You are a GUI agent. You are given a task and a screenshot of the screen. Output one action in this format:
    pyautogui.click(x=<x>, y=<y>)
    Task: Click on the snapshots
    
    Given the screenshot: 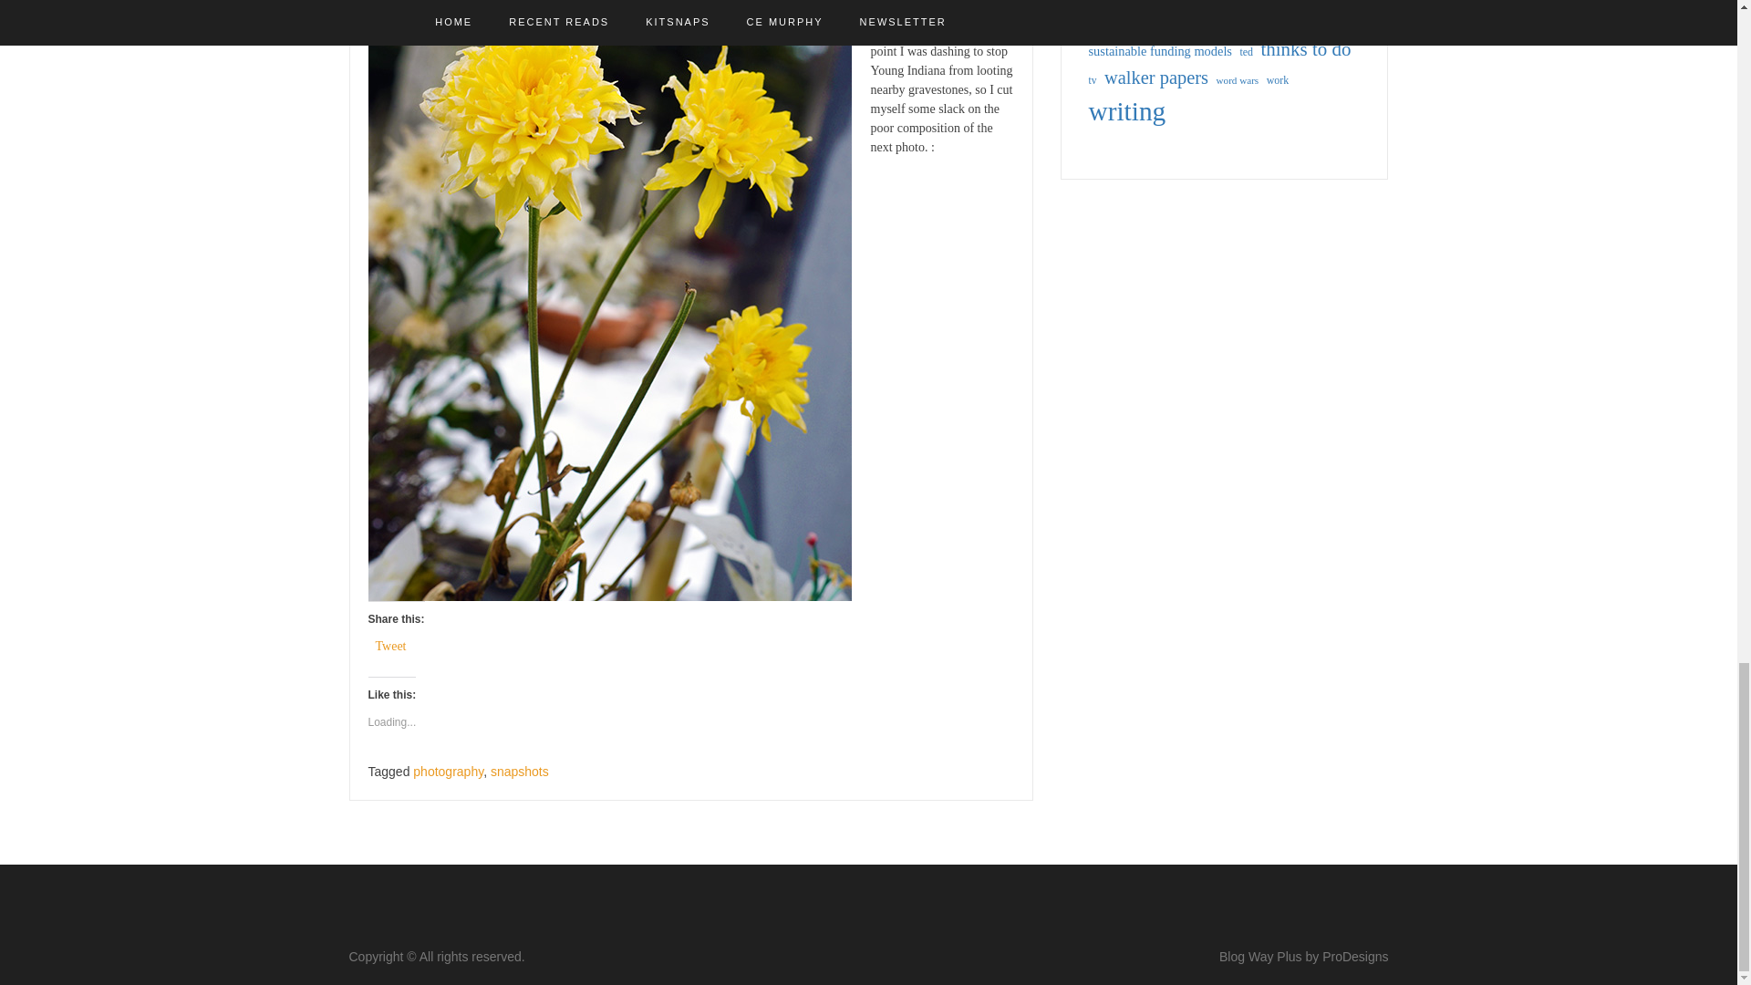 What is the action you would take?
    pyautogui.click(x=520, y=772)
    